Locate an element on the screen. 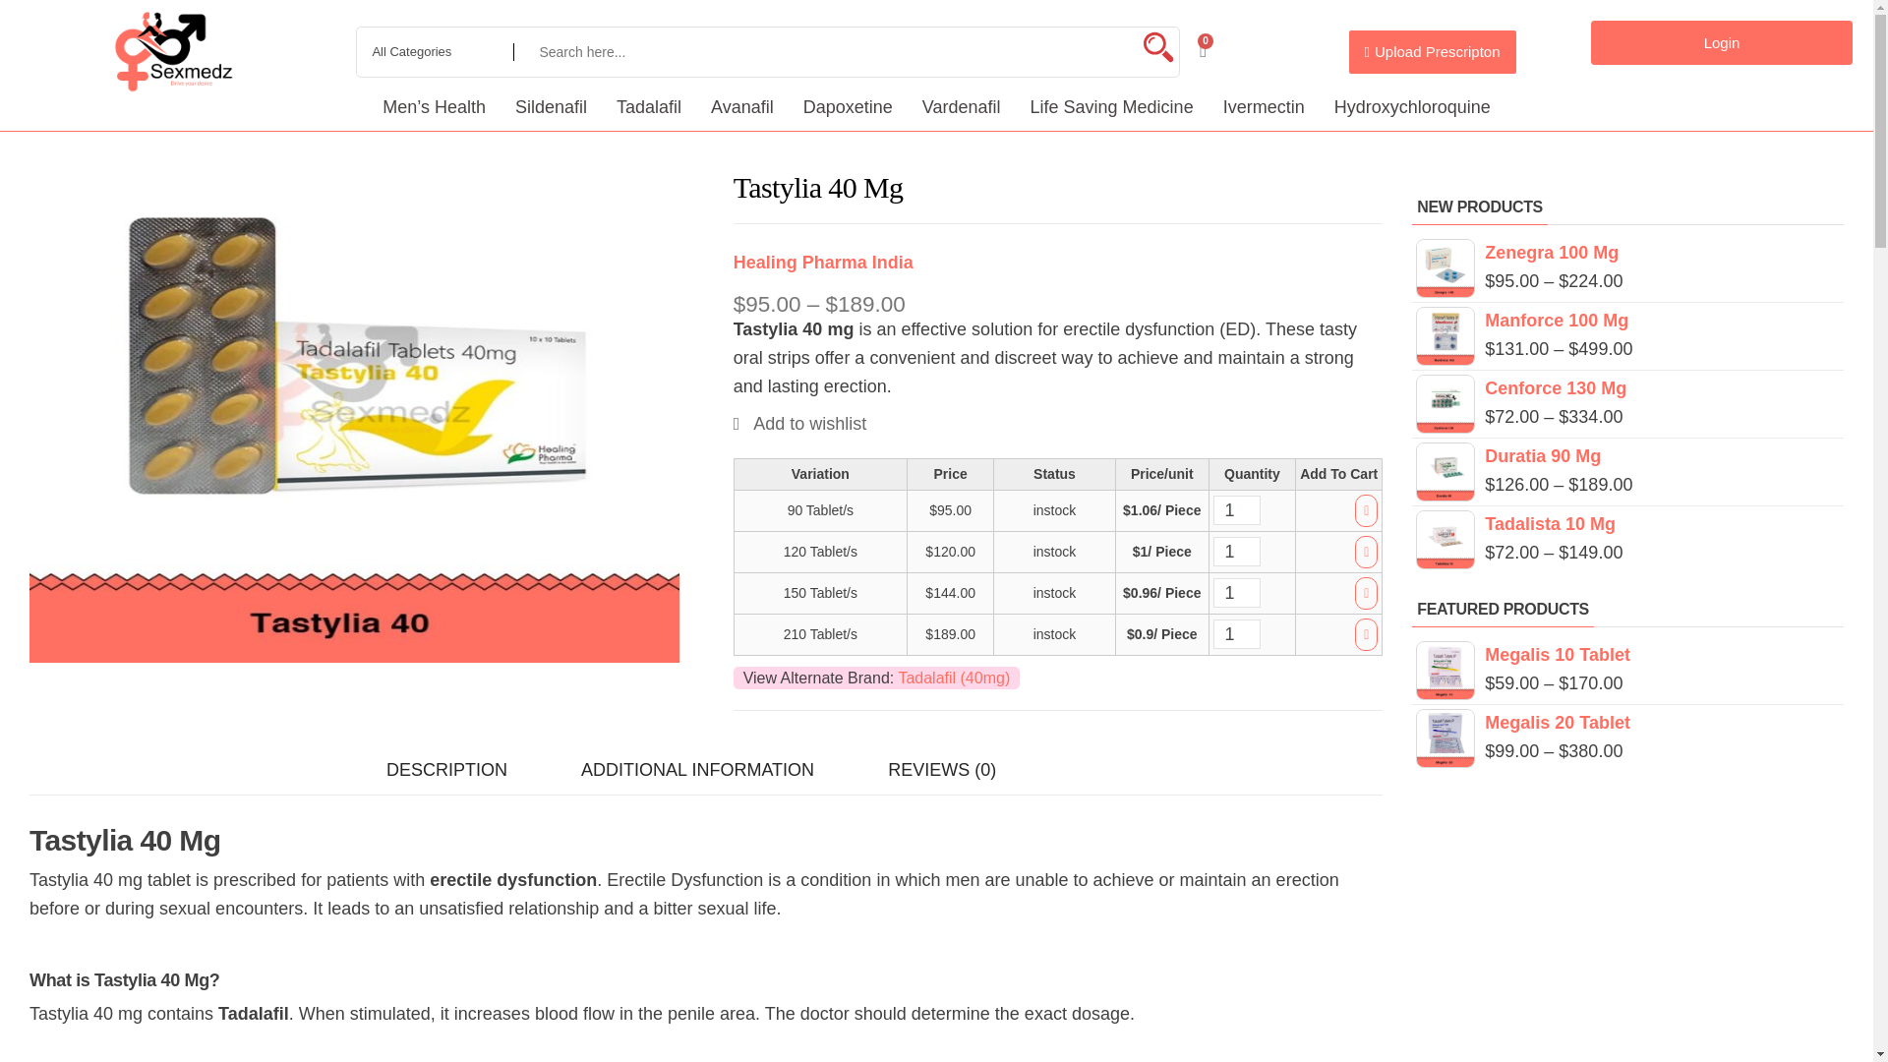  Dapoxetine is located at coordinates (848, 106).